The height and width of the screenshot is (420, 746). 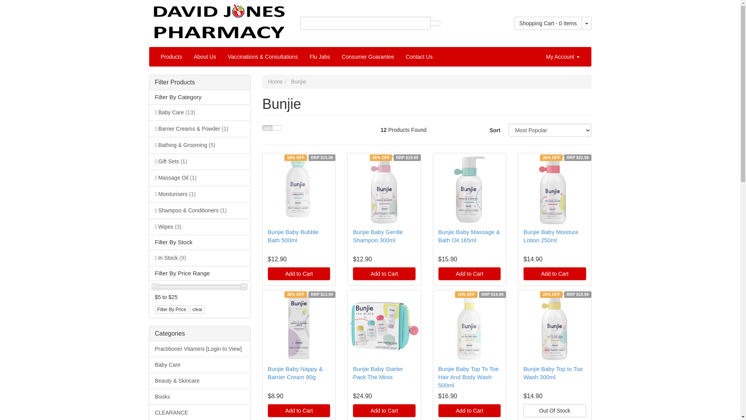 I want to click on Shampoo & Conditioners (1), so click(x=200, y=210).